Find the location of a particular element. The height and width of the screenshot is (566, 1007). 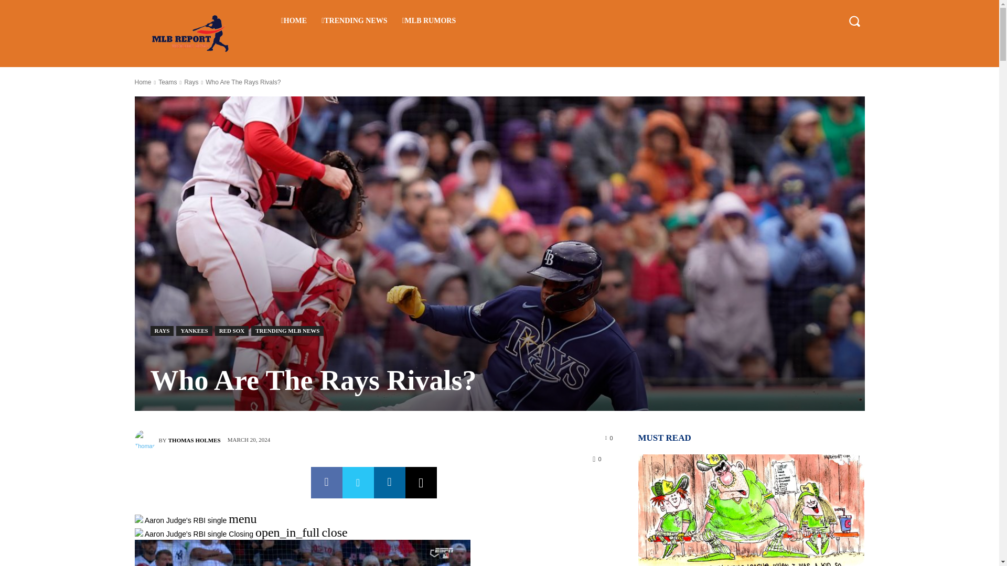

RAYS is located at coordinates (162, 331).